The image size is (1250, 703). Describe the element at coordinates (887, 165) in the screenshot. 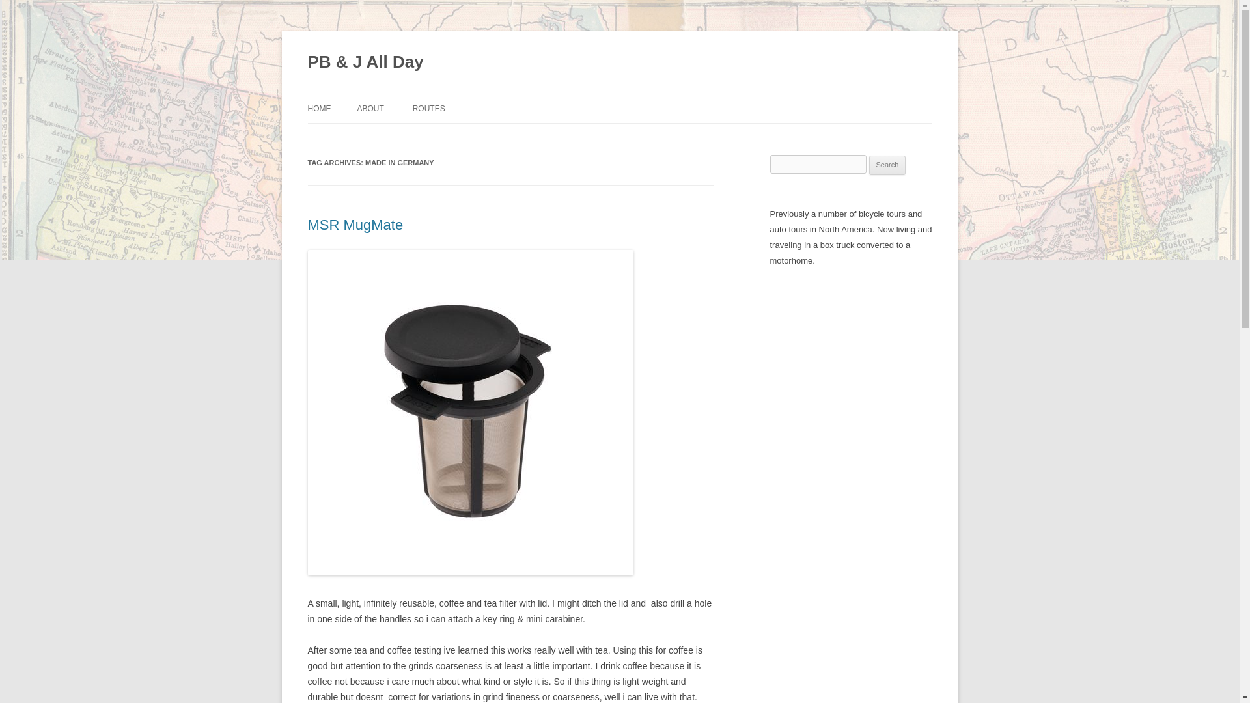

I see `Search` at that location.